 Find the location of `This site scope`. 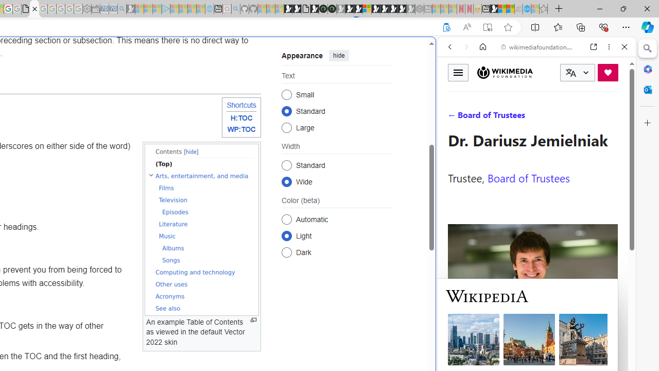

This site scope is located at coordinates (482, 93).